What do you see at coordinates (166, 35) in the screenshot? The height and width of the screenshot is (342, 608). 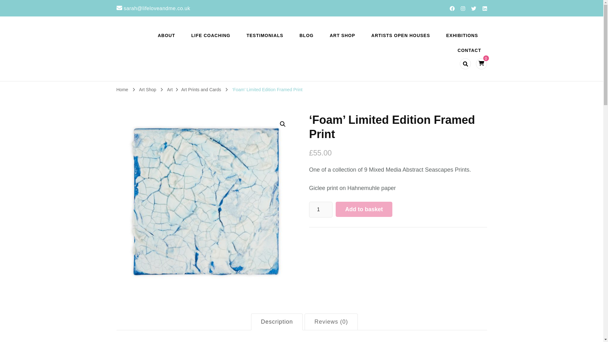 I see `ABOUT` at bounding box center [166, 35].